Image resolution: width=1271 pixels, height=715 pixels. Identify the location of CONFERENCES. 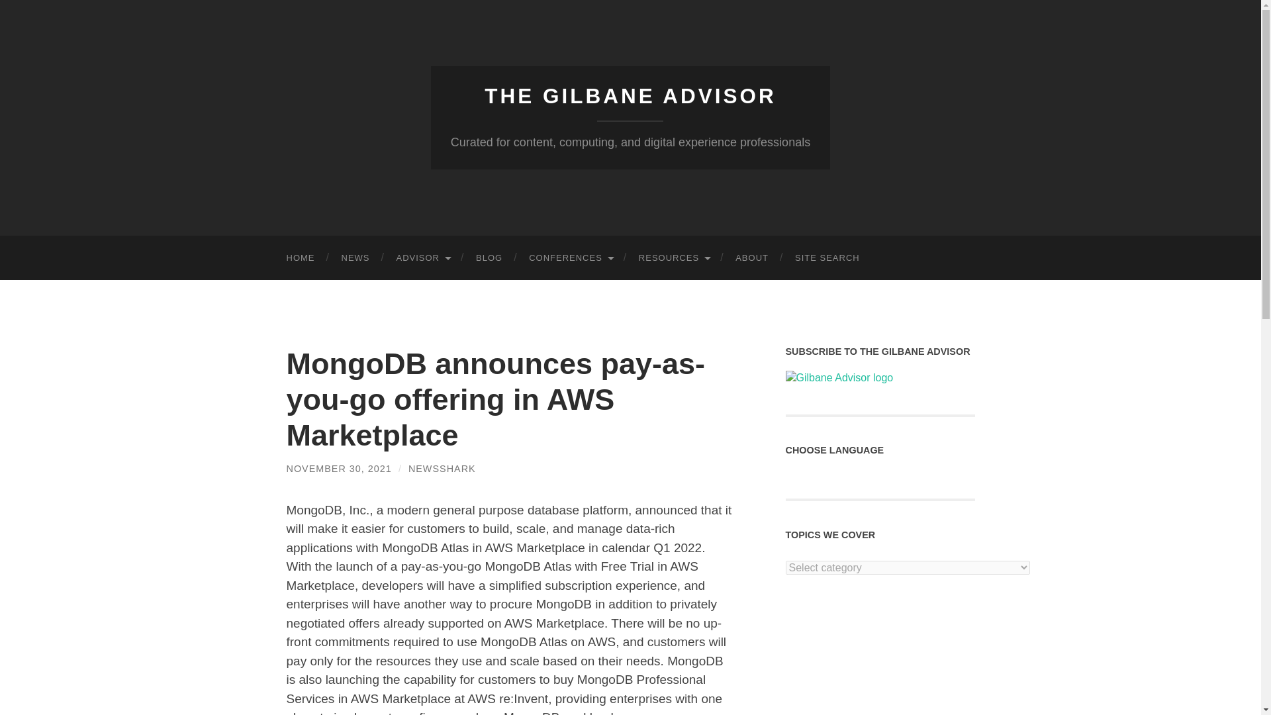
(571, 258).